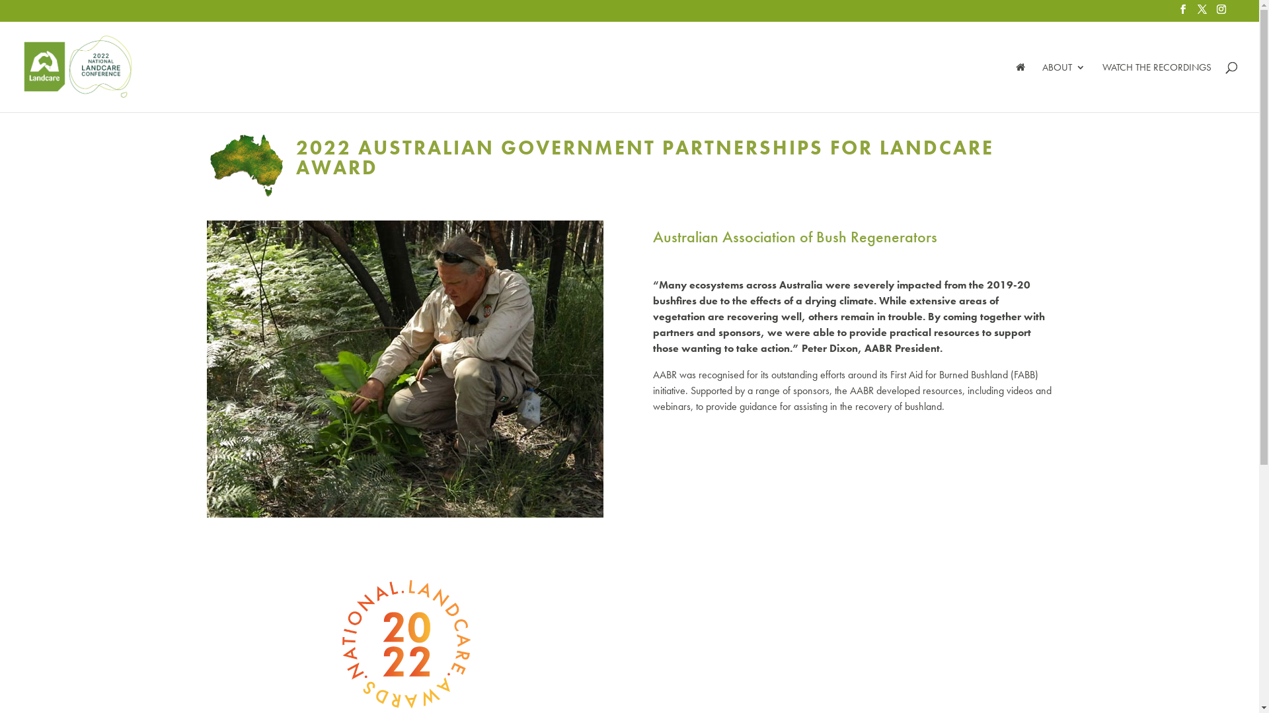  I want to click on ABOUT, so click(1064, 87).